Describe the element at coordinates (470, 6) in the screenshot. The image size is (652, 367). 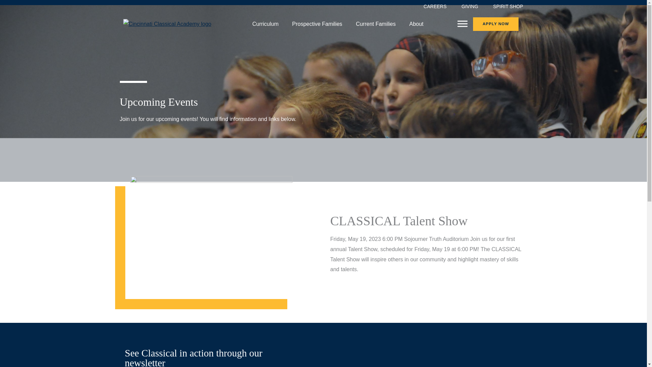
I see `GIVING` at that location.